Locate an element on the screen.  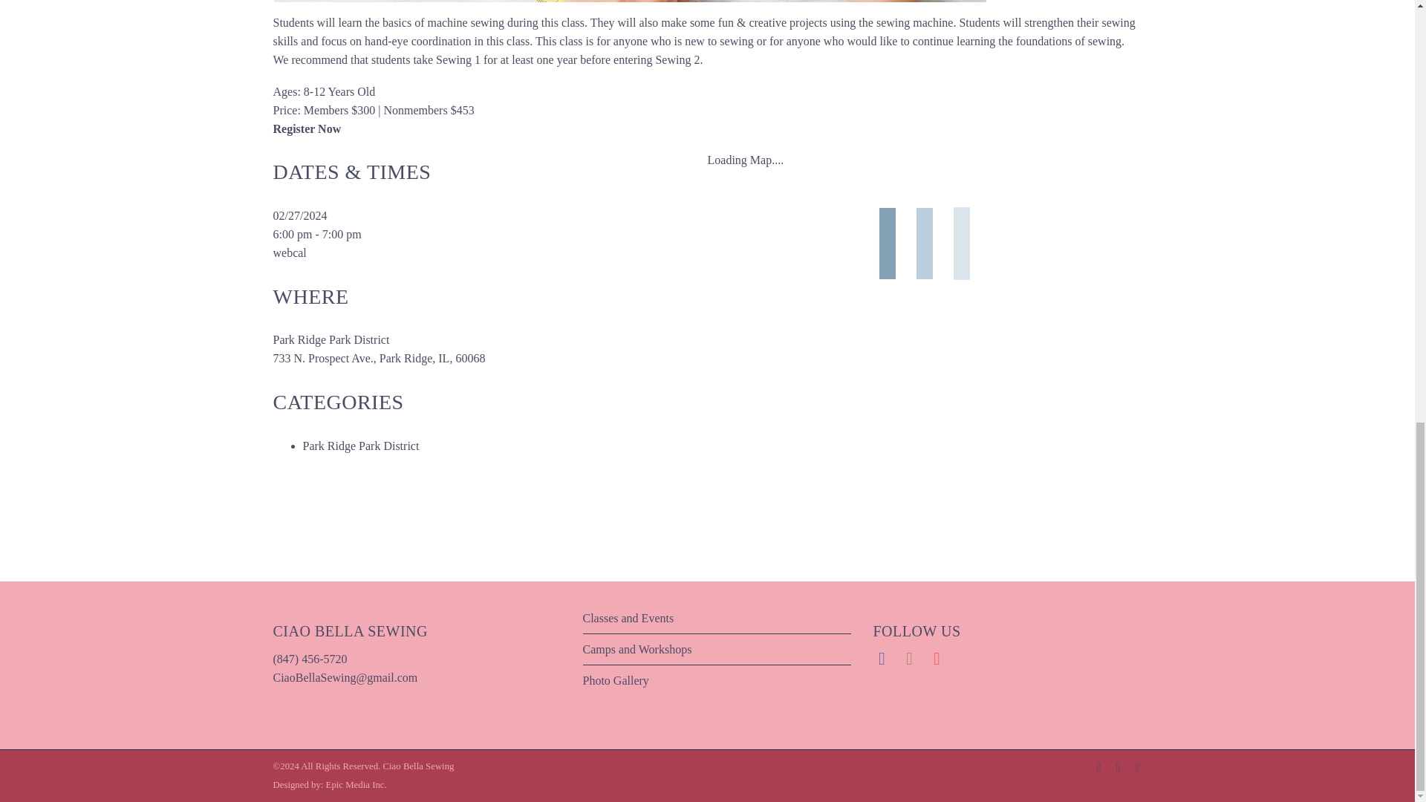
Register Now is located at coordinates (307, 129).